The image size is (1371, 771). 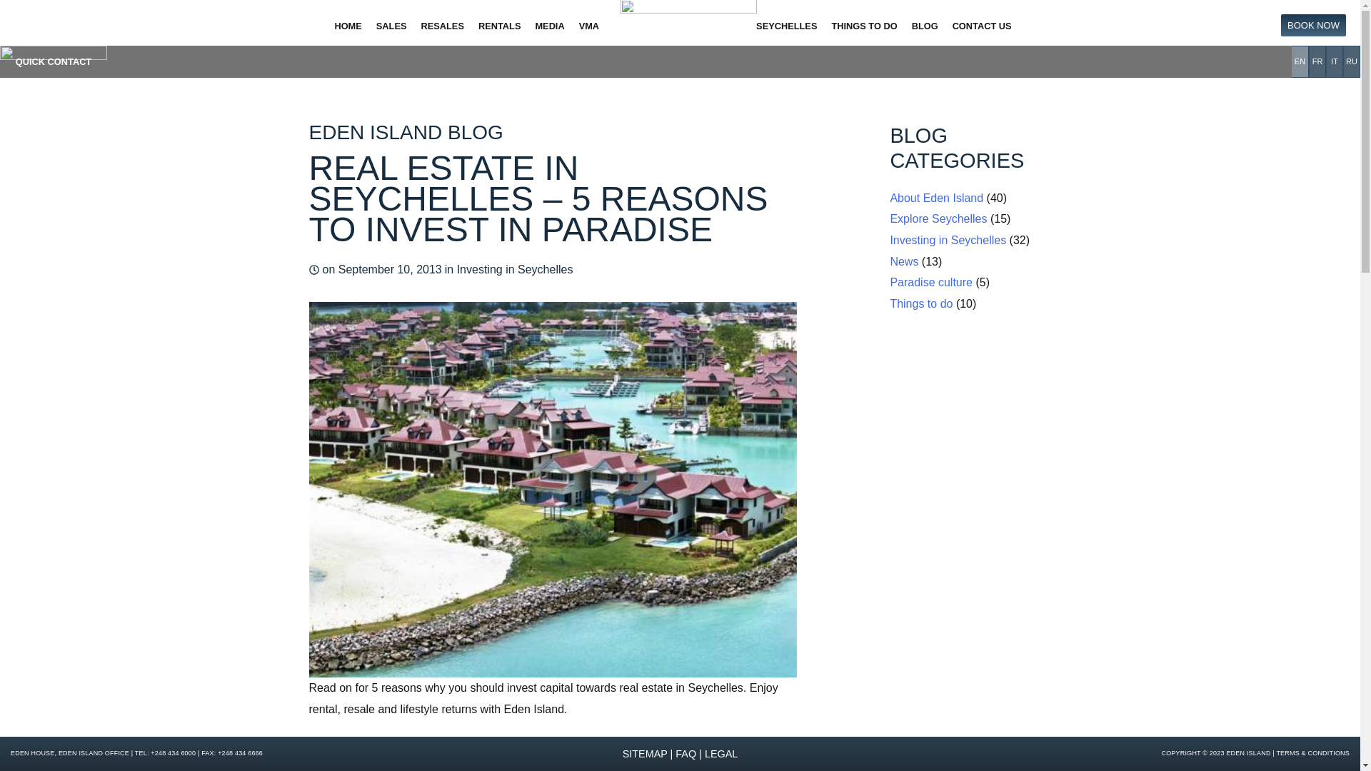 What do you see at coordinates (588, 26) in the screenshot?
I see `VMA` at bounding box center [588, 26].